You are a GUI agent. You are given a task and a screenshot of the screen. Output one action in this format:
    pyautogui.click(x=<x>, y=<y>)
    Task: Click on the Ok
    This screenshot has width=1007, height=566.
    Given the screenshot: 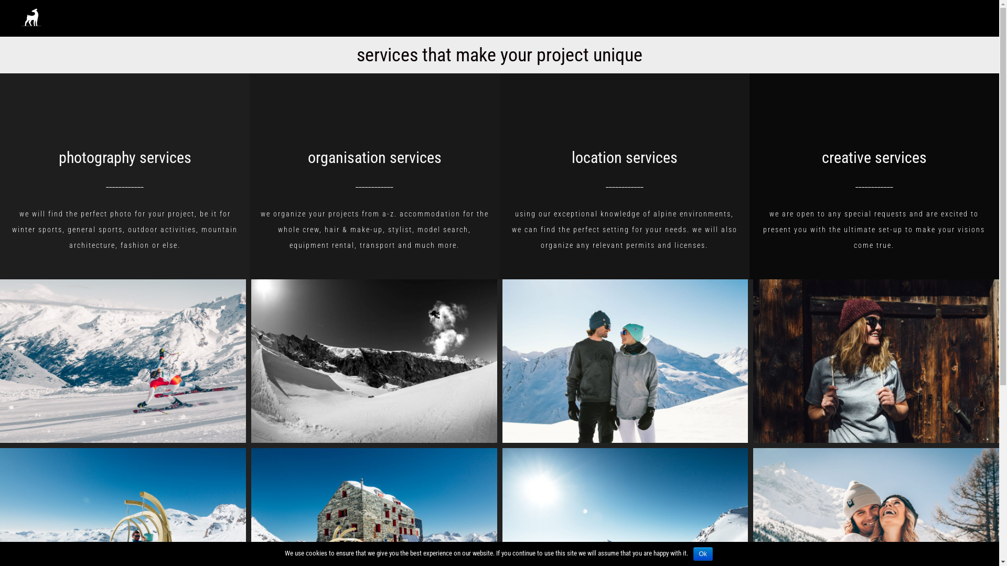 What is the action you would take?
    pyautogui.click(x=703, y=554)
    